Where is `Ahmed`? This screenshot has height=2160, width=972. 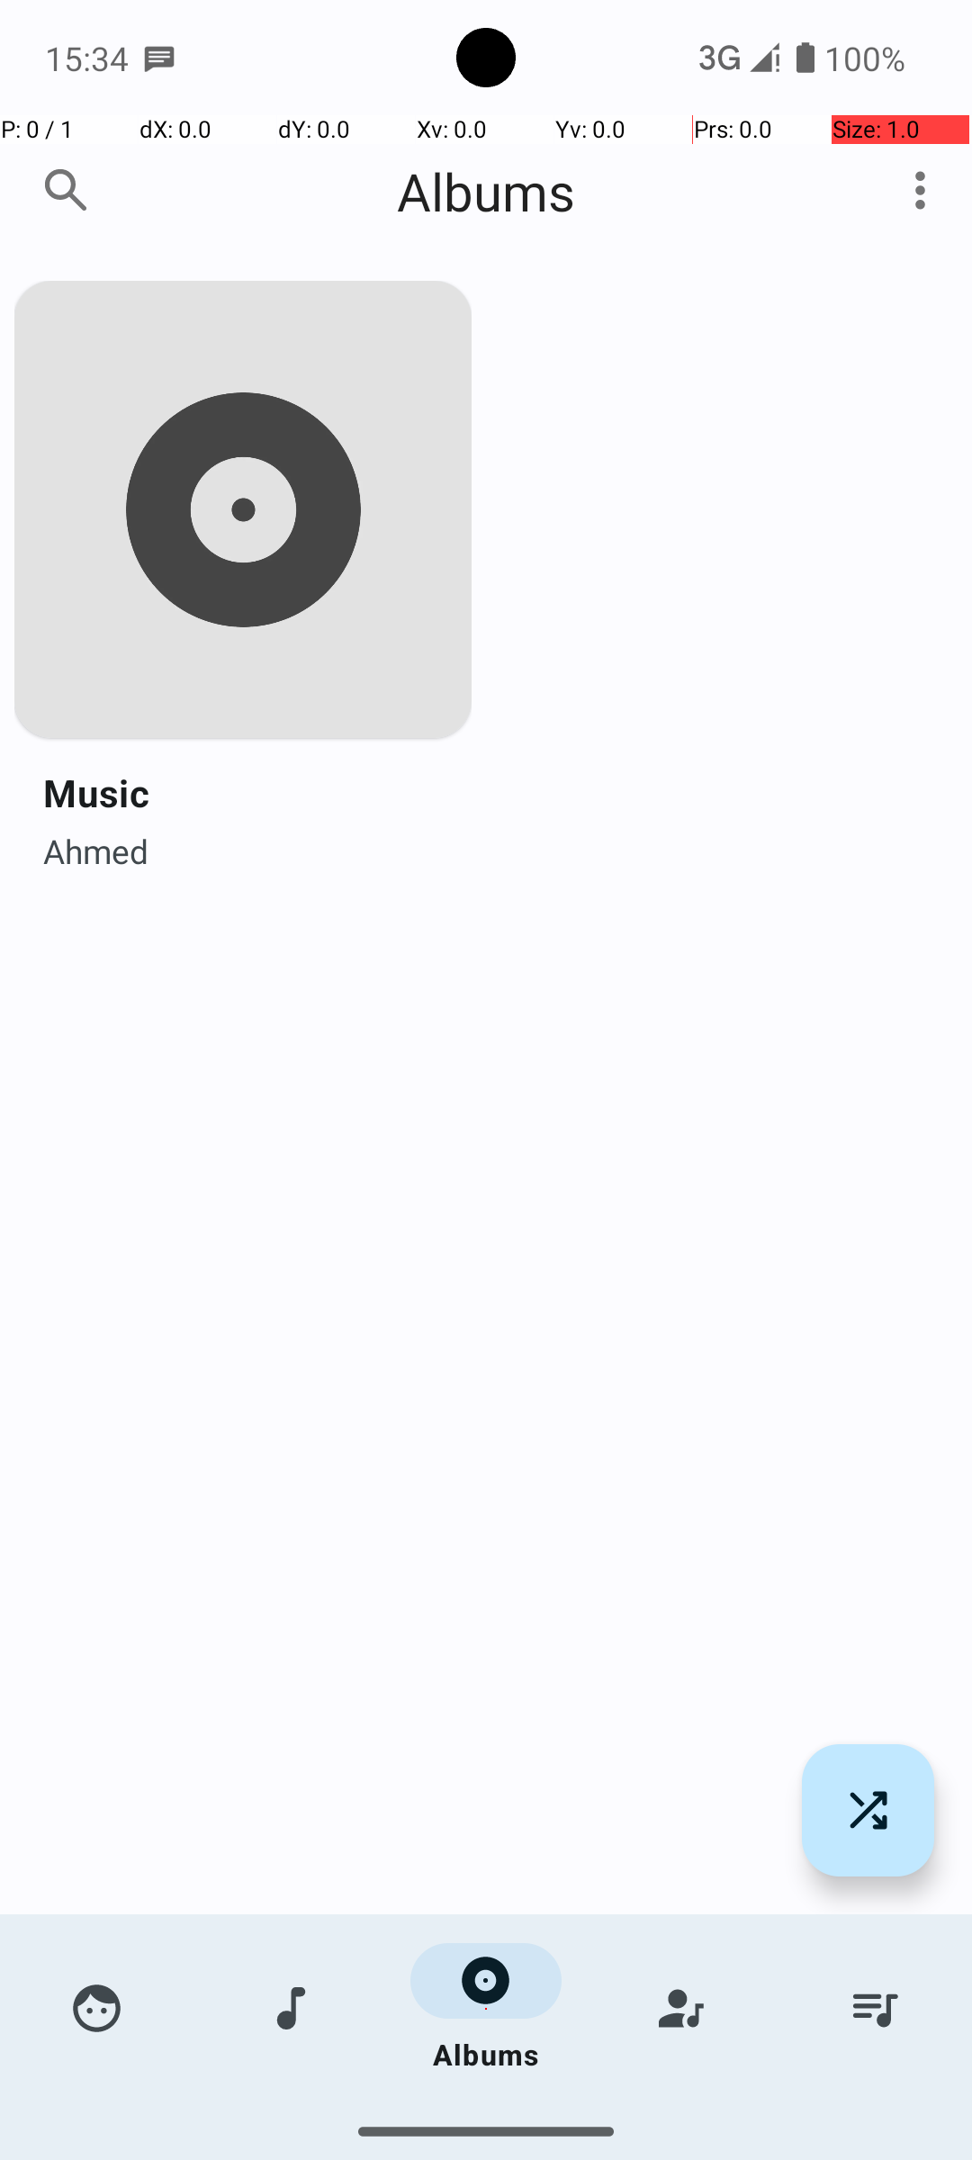 Ahmed is located at coordinates (95, 846).